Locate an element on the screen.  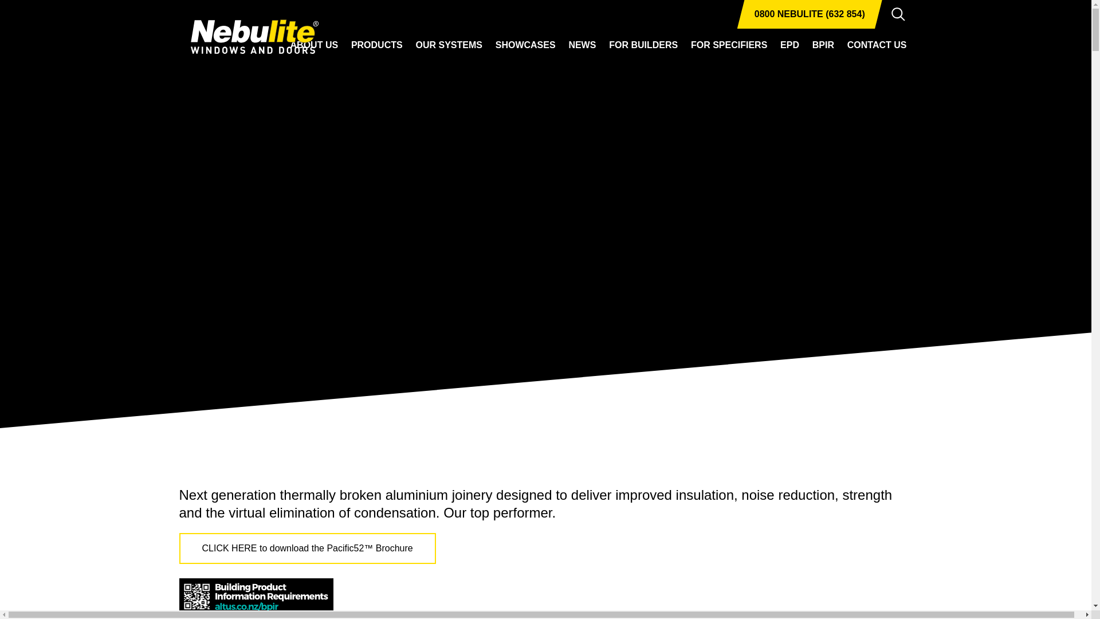
ABOUT US is located at coordinates (314, 45).